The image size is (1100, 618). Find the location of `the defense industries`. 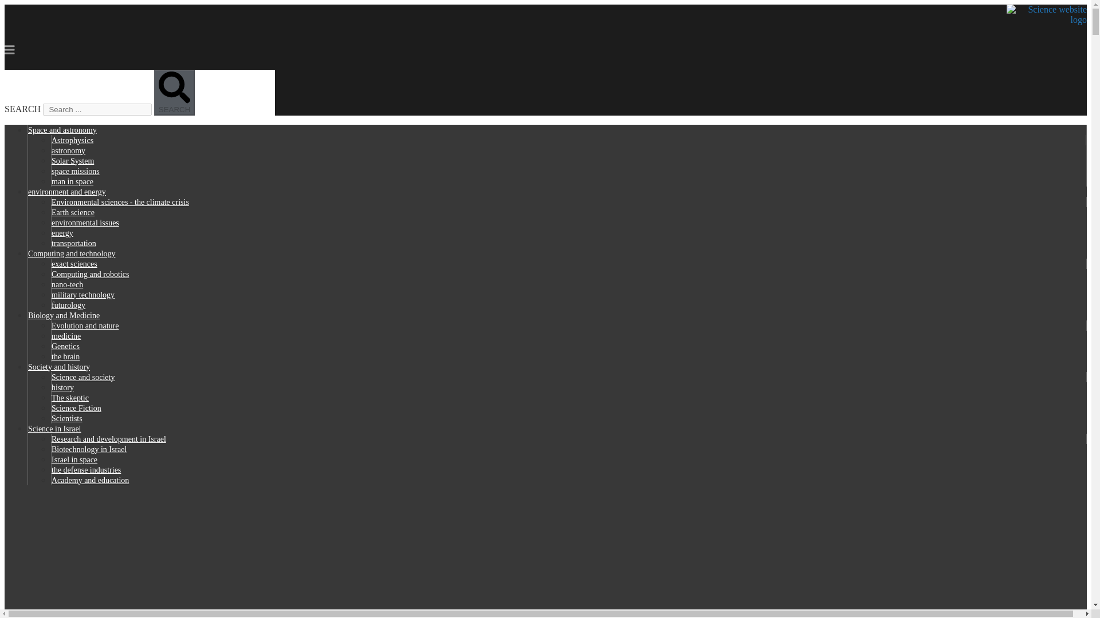

the defense industries is located at coordinates (86, 470).